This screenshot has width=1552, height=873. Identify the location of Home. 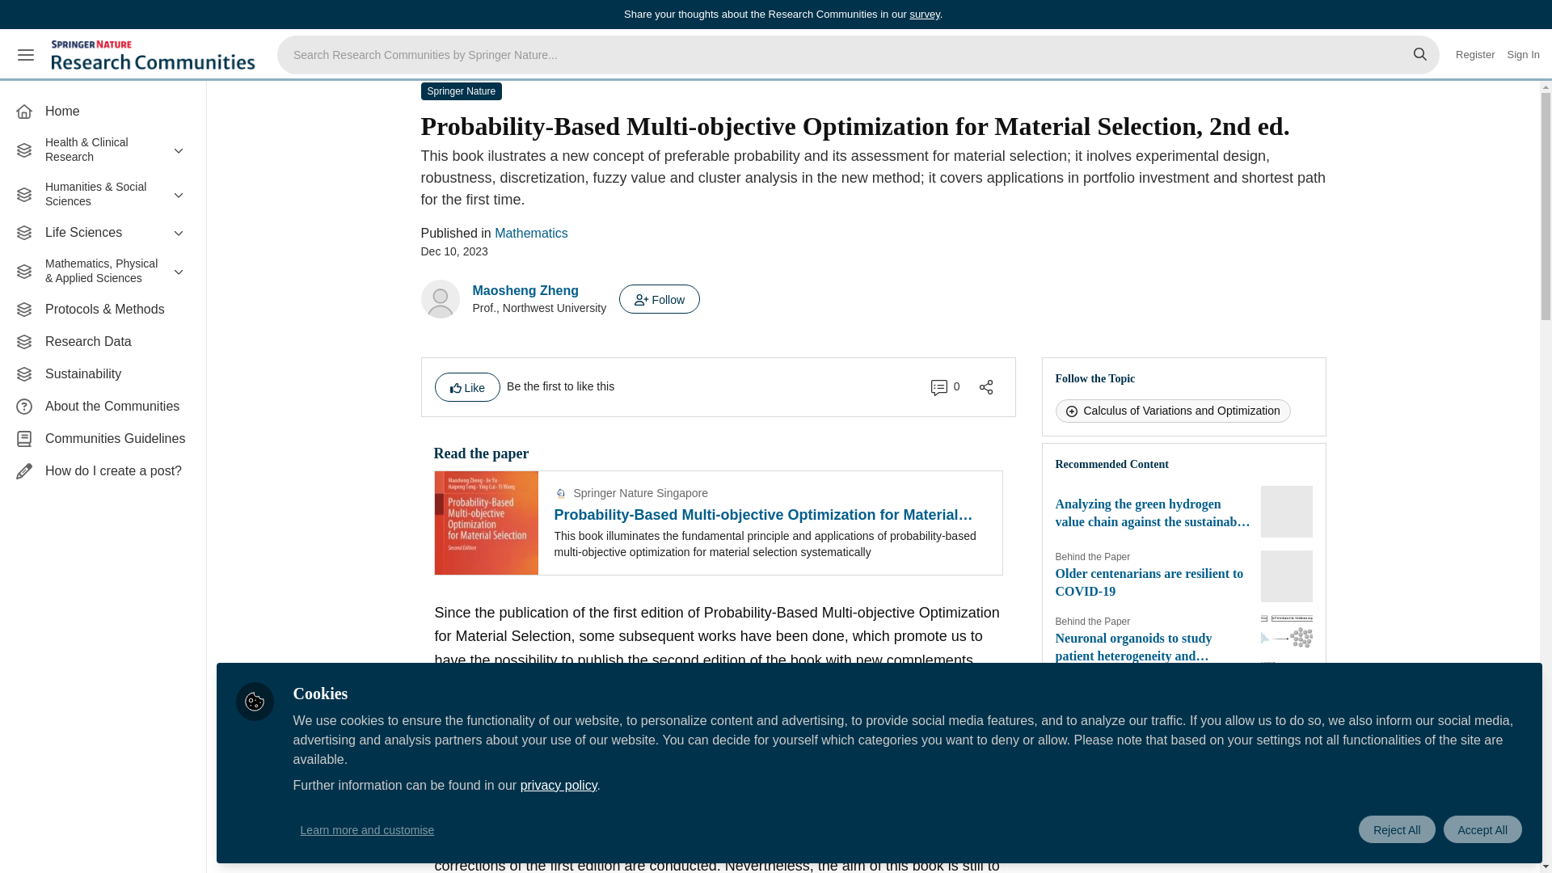
(103, 111).